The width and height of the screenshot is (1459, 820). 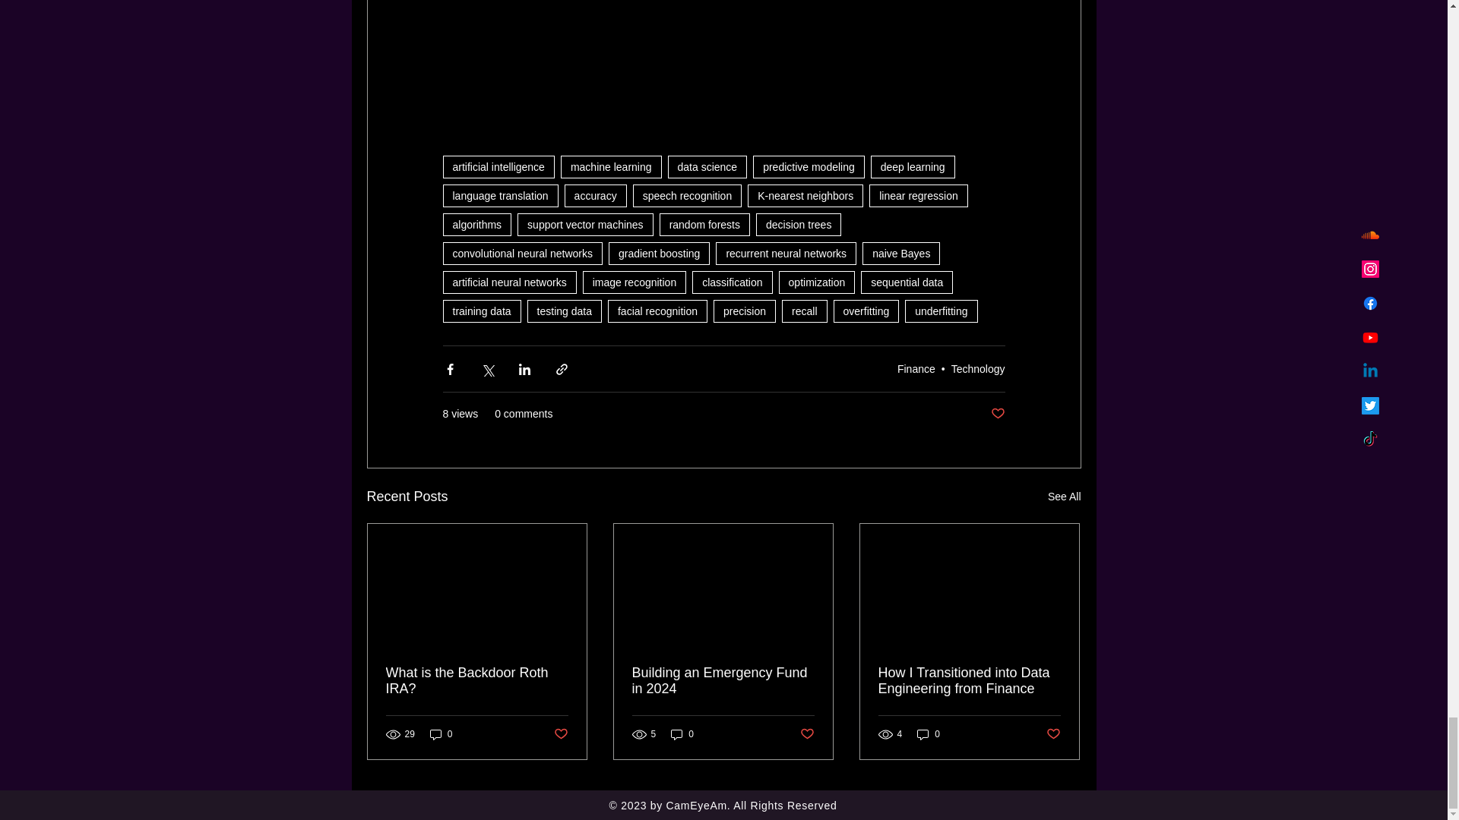 I want to click on data science, so click(x=707, y=167).